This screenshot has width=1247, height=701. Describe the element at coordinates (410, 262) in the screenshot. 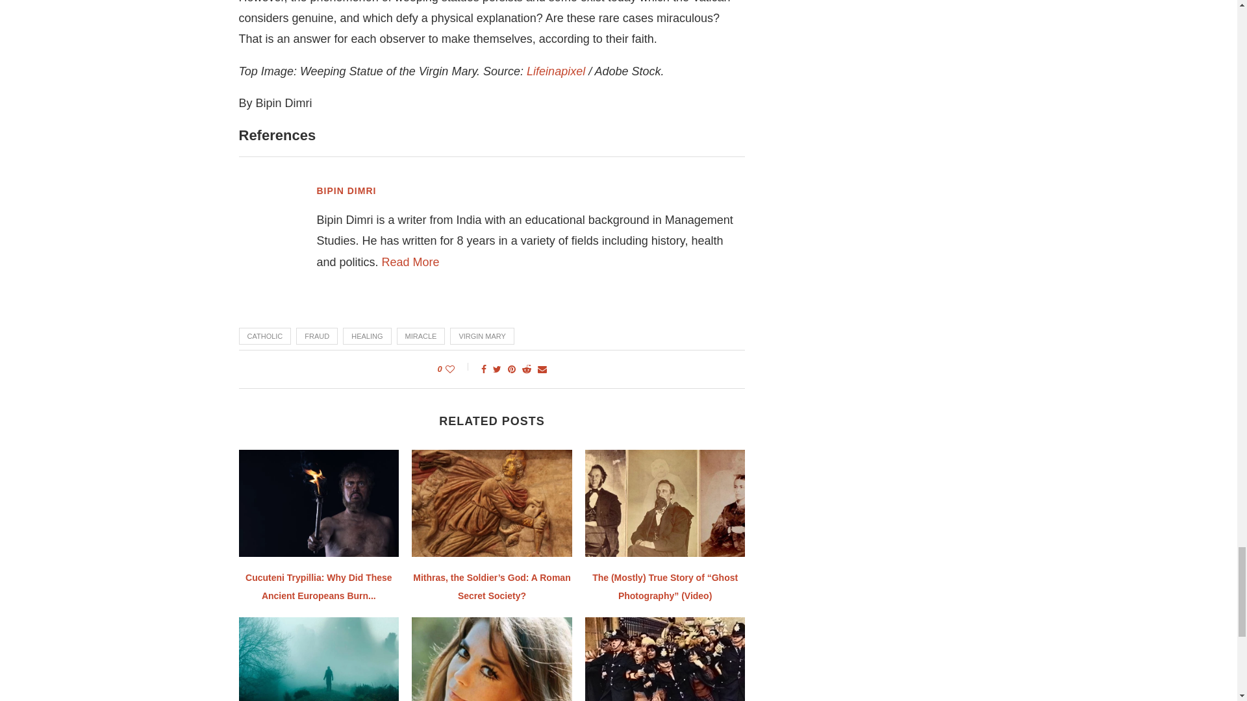

I see `Bipin Dimri` at that location.